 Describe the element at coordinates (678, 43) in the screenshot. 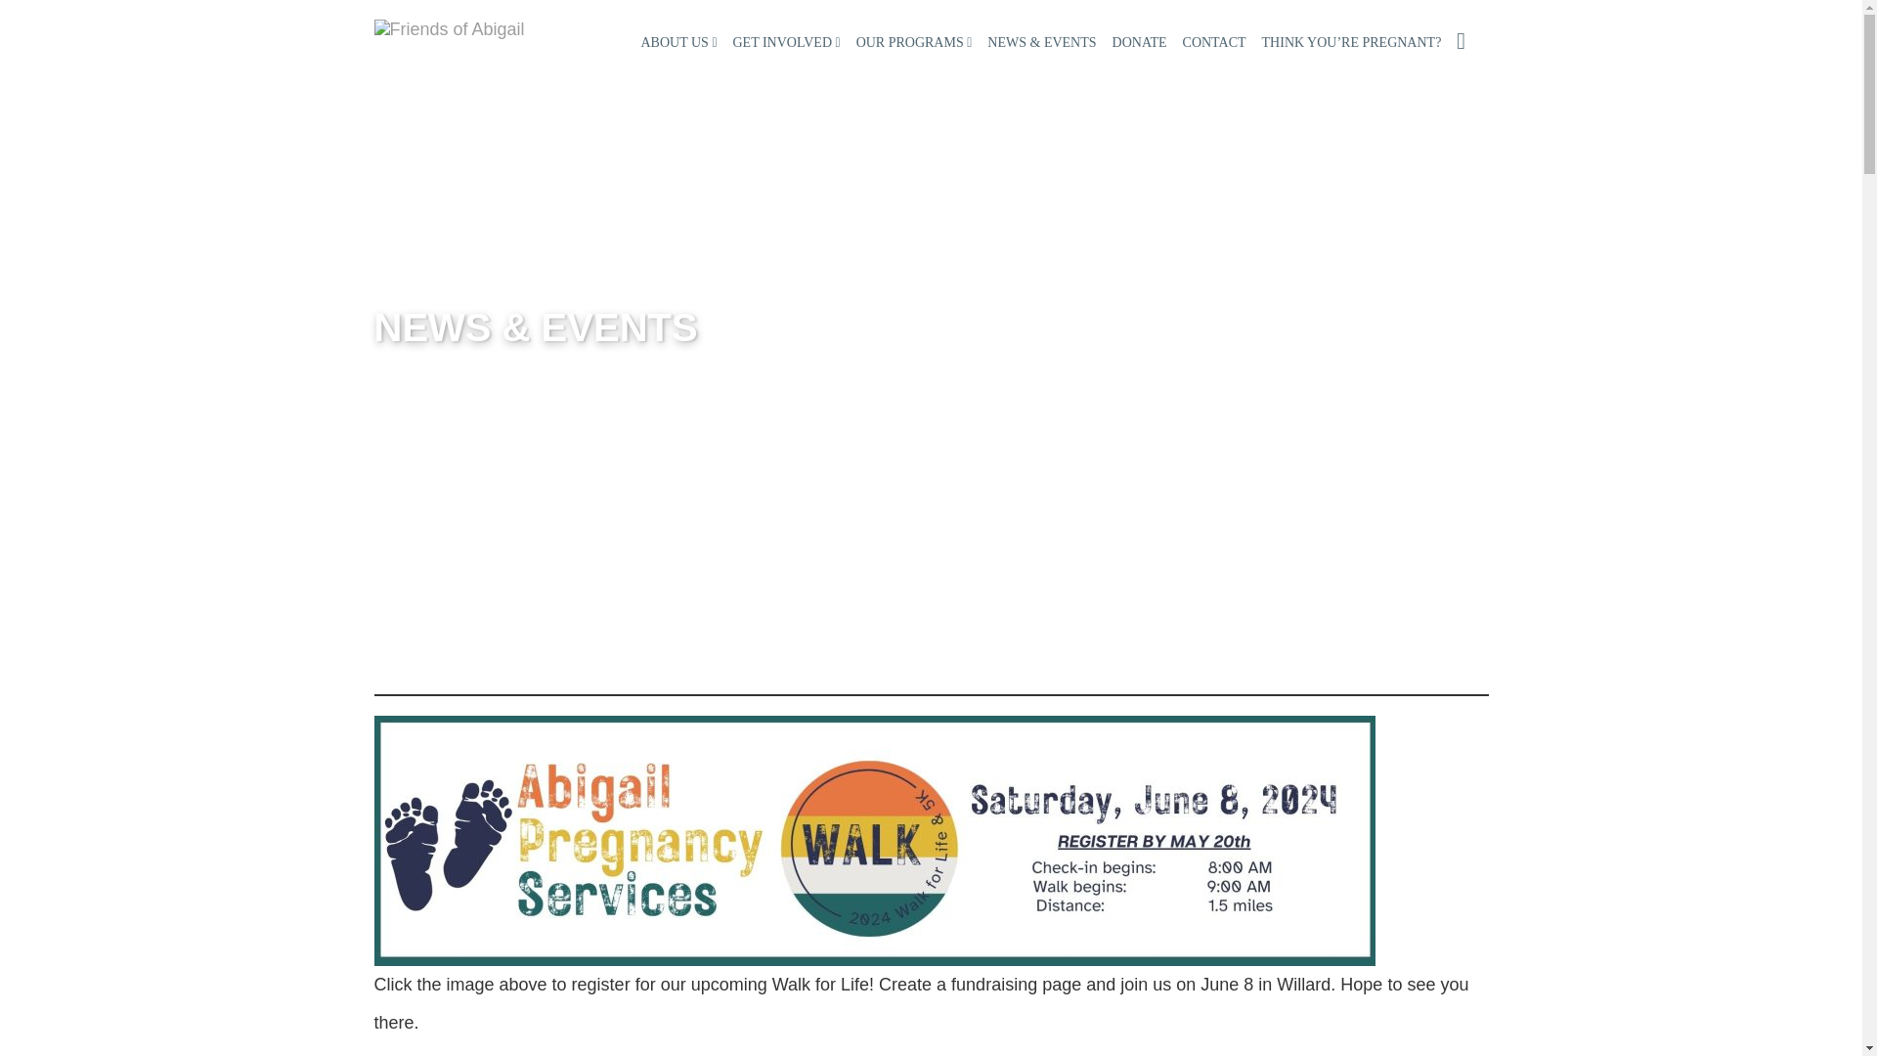

I see `ABOUT US` at that location.